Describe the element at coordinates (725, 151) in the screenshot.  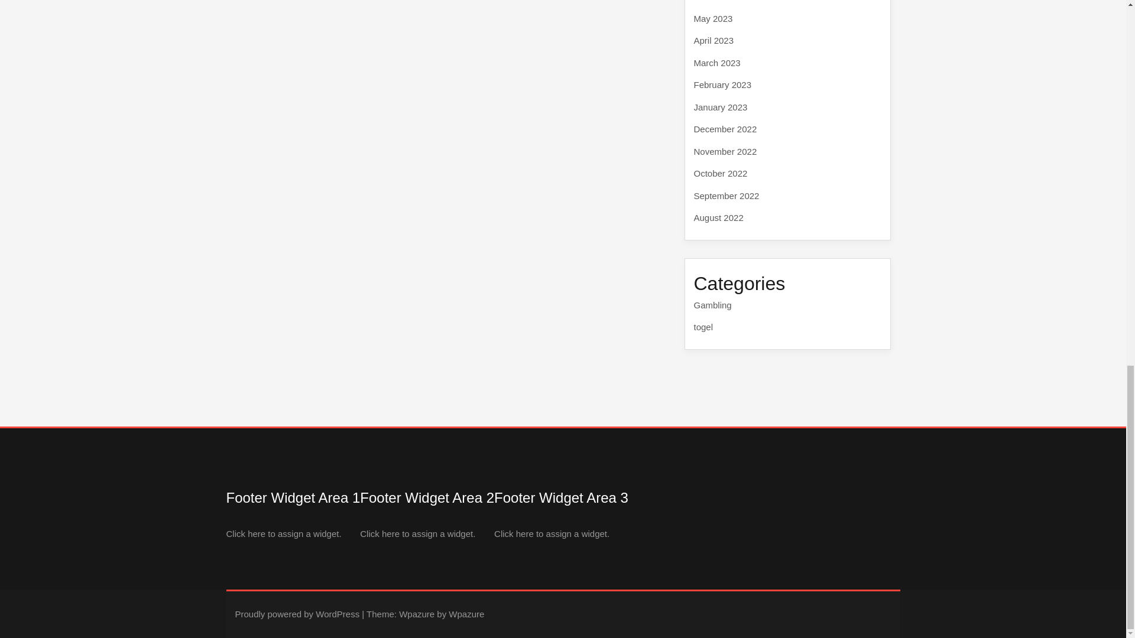
I see `November 2022` at that location.